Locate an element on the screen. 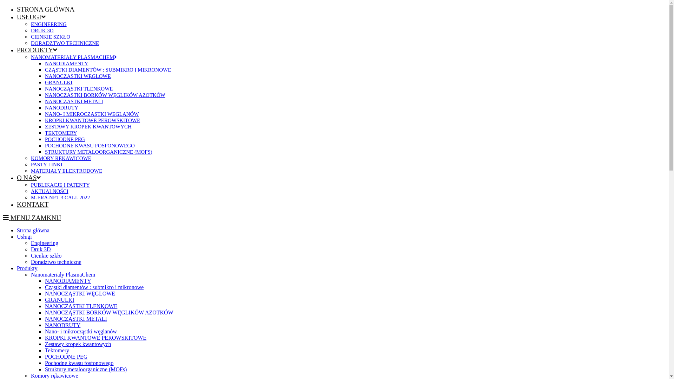 The image size is (674, 379). Tektomery is located at coordinates (57, 350).